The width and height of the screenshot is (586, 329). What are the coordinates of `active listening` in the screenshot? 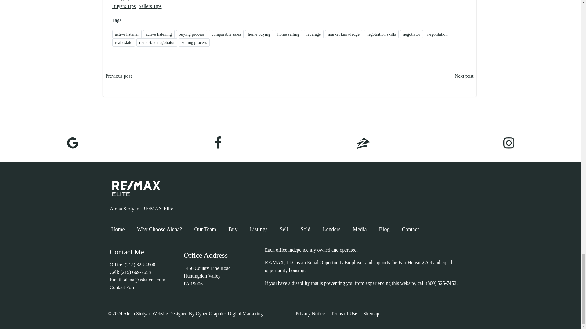 It's located at (159, 34).